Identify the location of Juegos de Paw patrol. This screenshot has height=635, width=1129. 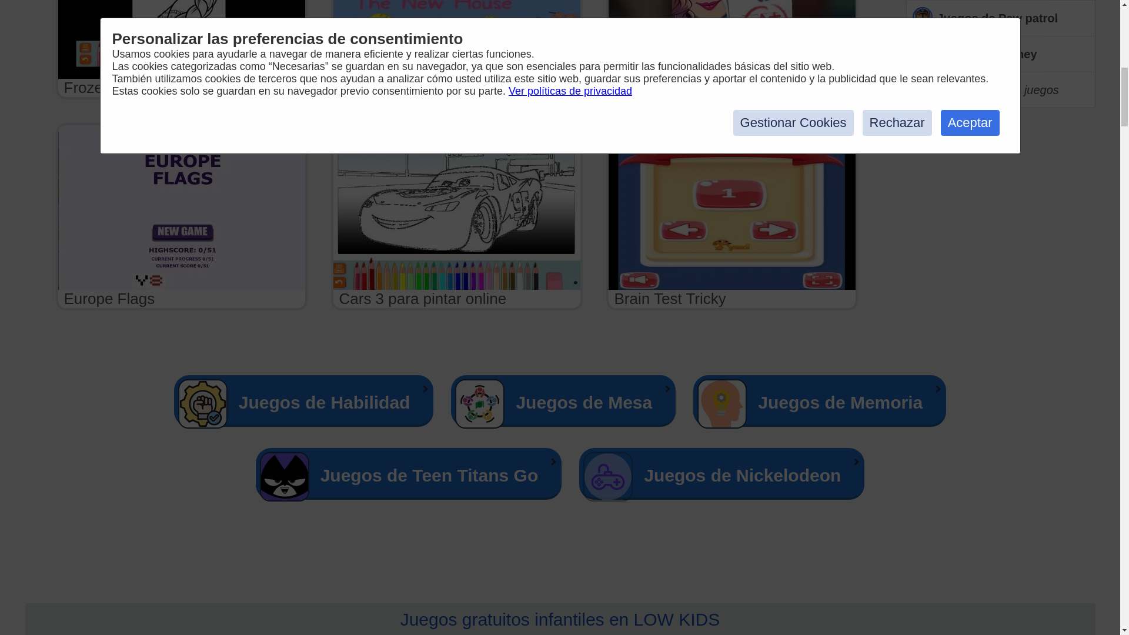
(1001, 18).